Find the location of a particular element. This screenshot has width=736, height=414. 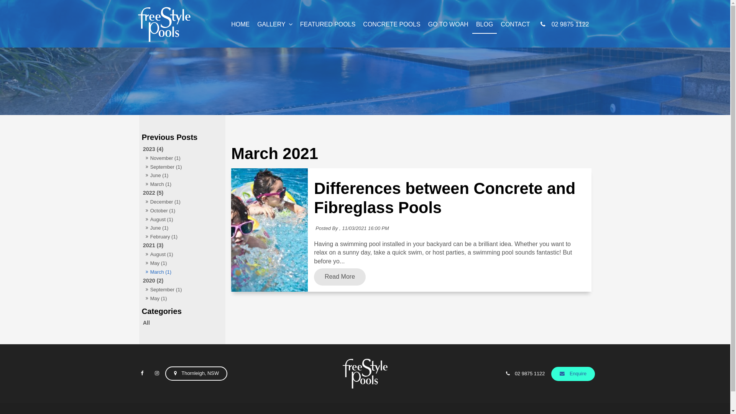

GALLERY is located at coordinates (275, 25).